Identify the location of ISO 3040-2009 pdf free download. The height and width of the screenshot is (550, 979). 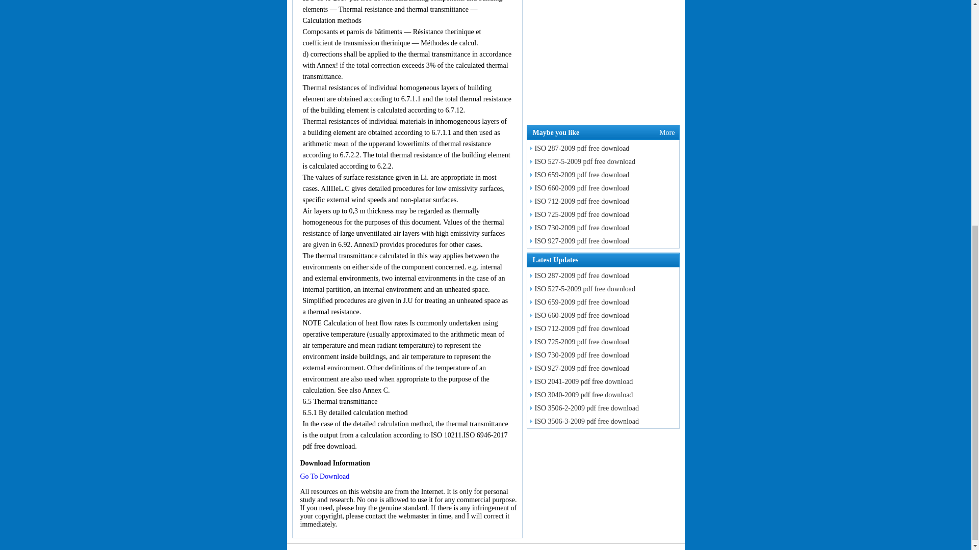
(580, 395).